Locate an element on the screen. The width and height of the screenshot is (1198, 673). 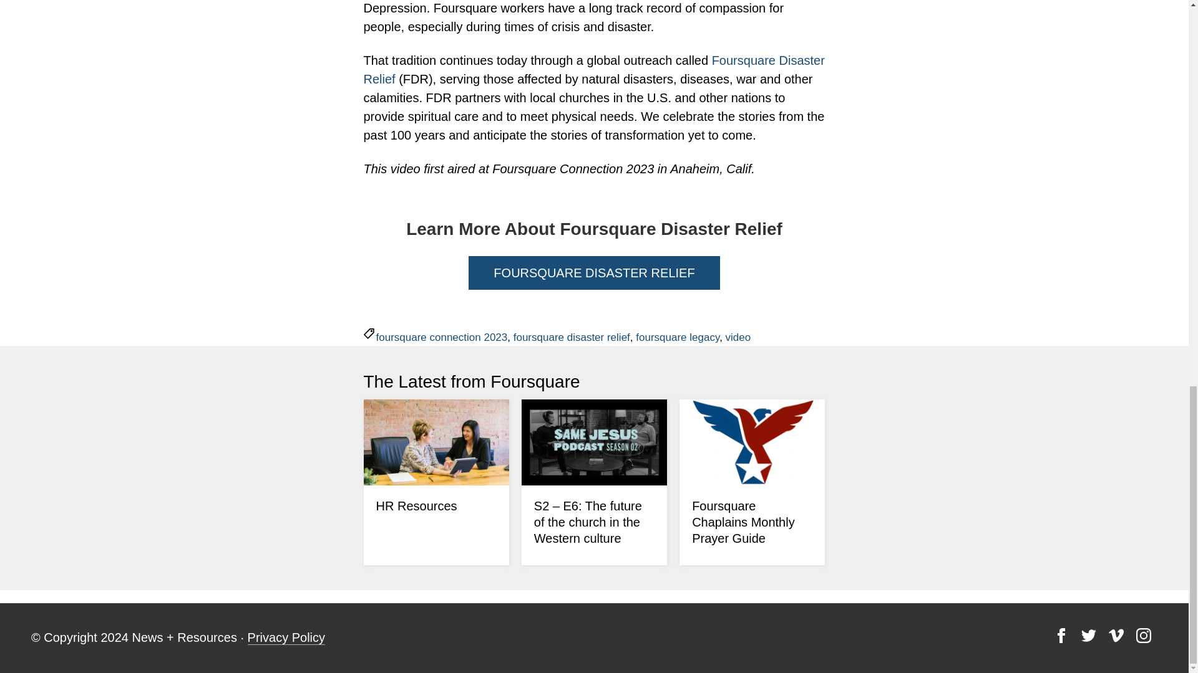
Privacy Policy is located at coordinates (286, 637).